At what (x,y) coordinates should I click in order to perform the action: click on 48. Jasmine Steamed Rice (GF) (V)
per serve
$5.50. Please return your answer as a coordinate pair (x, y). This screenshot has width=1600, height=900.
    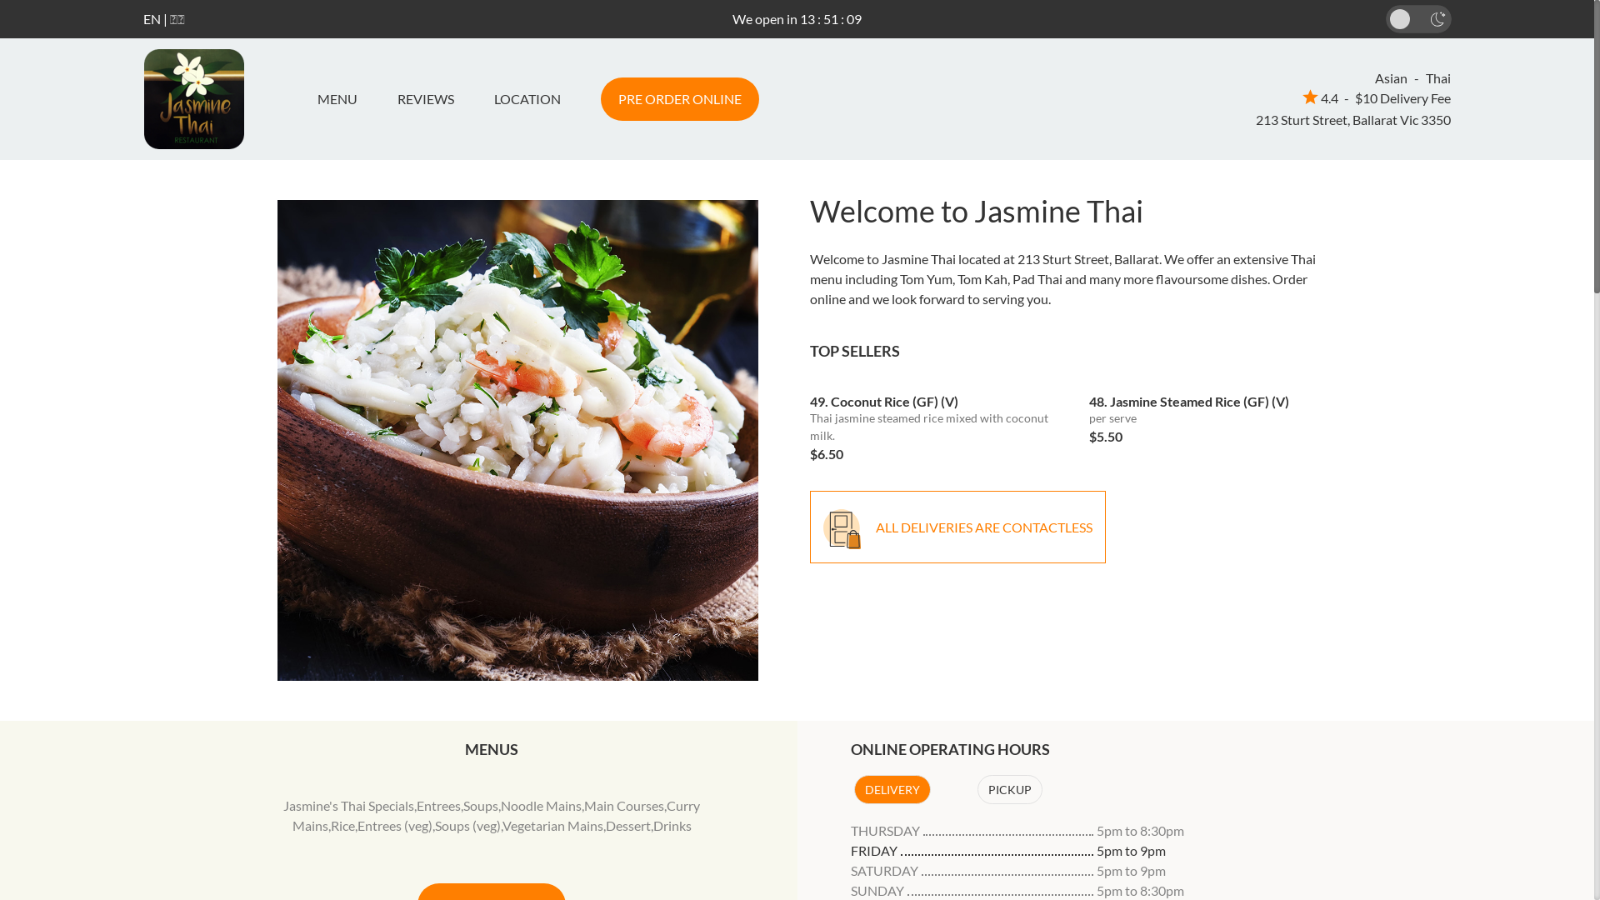
    Looking at the image, I should click on (1217, 413).